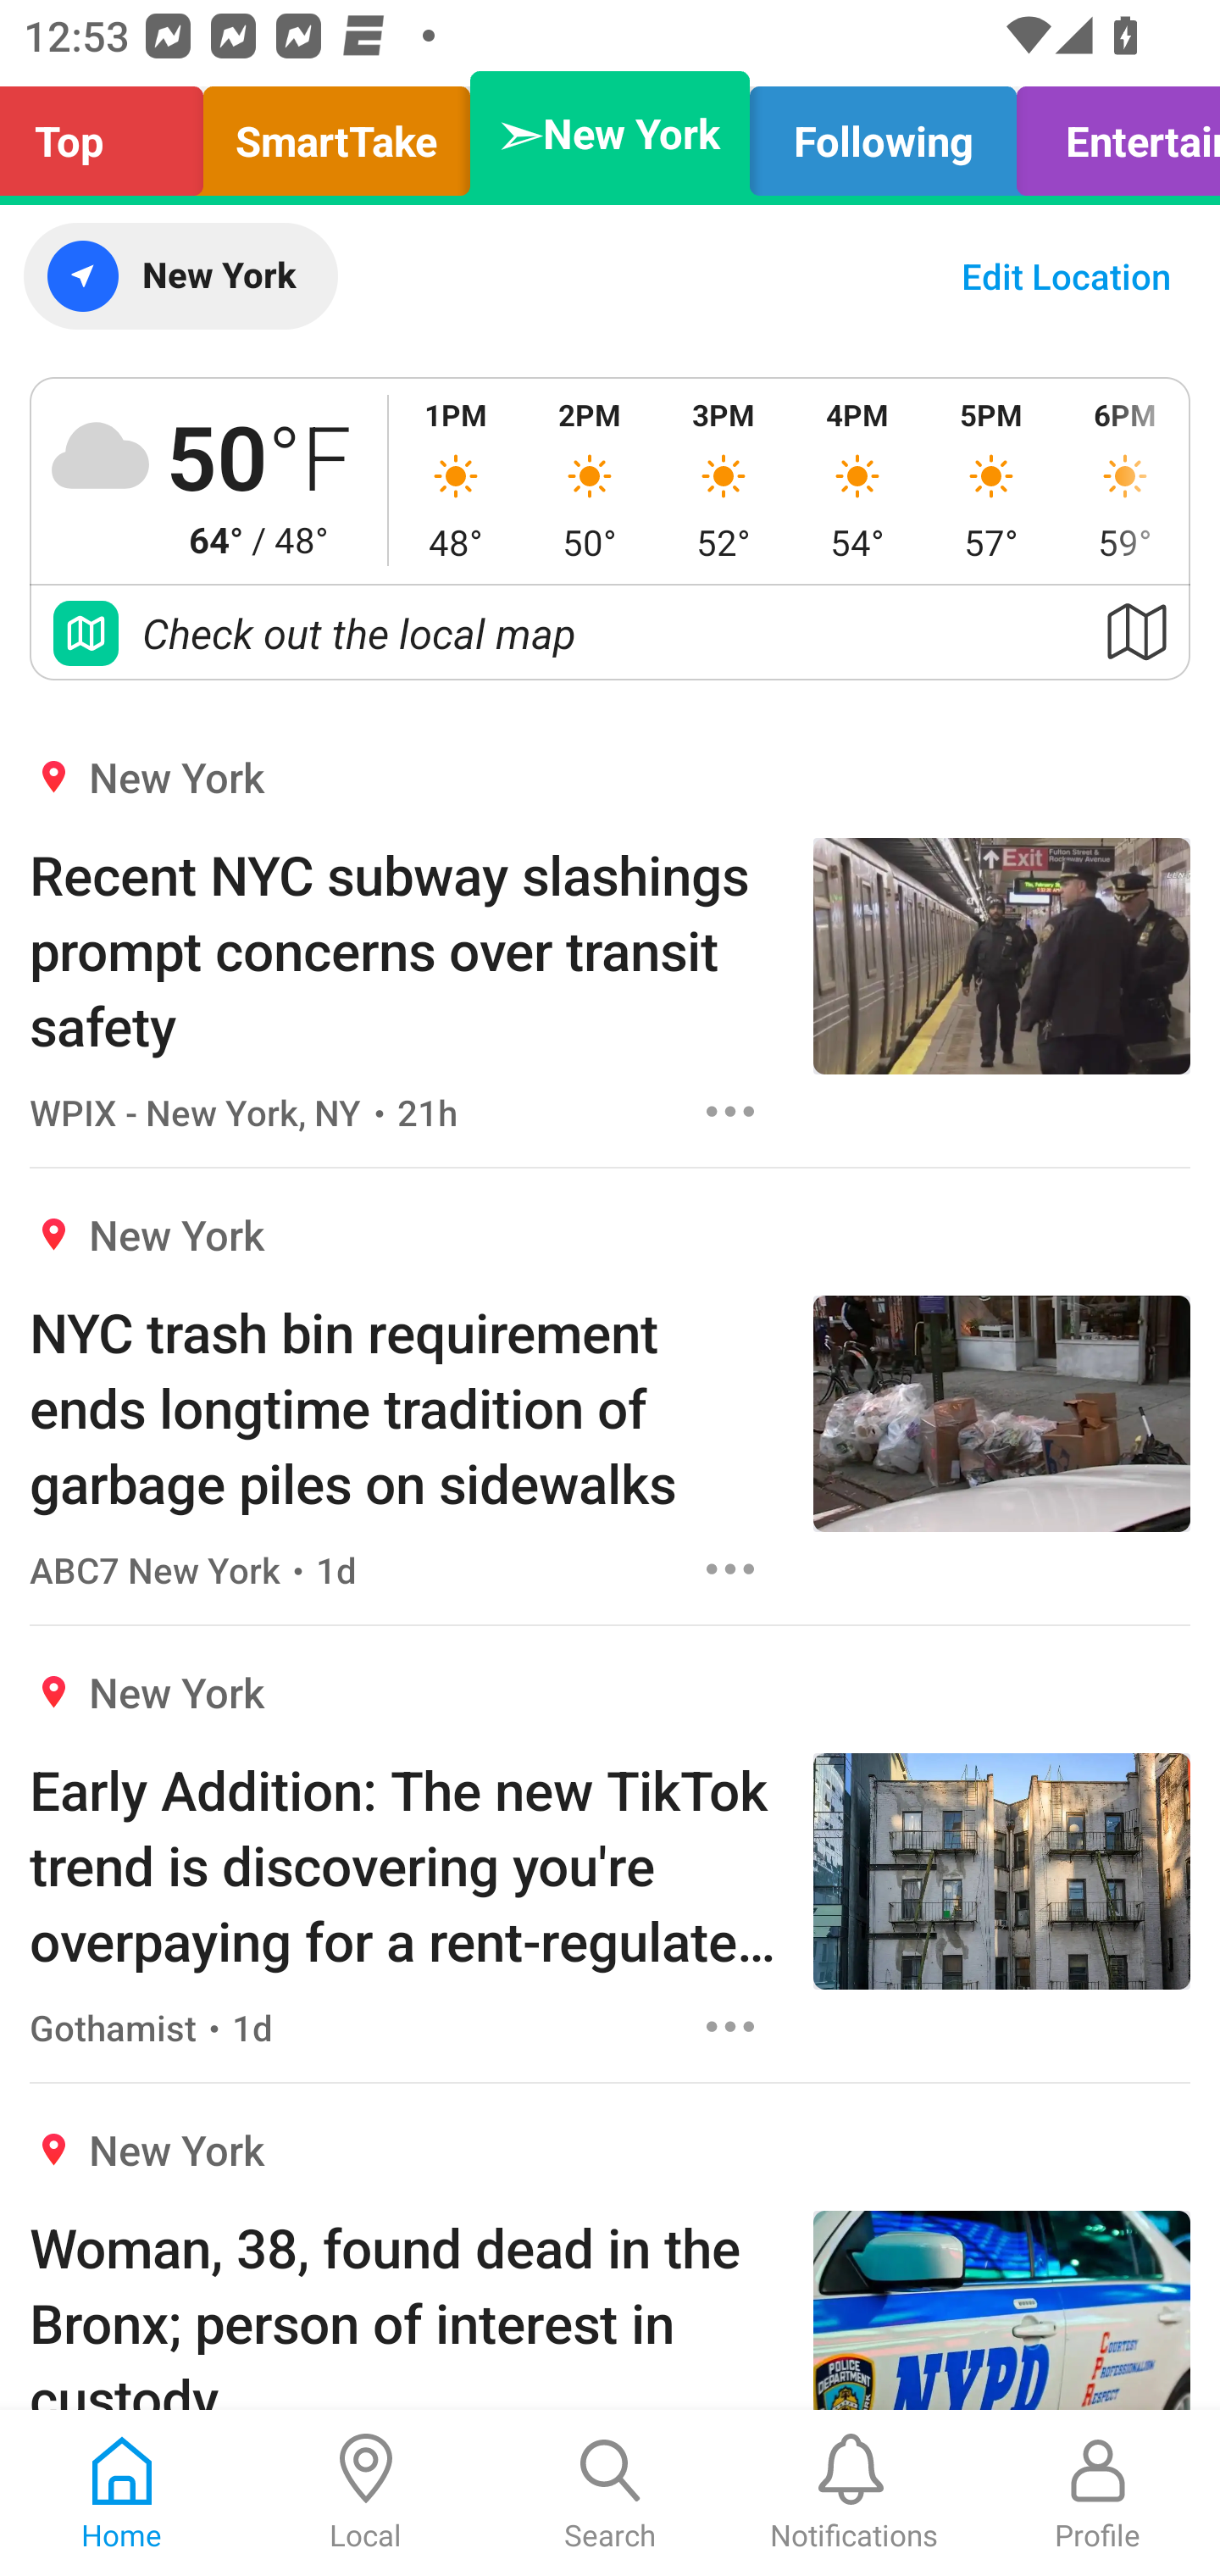 This screenshot has height=2576, width=1220. Describe the element at coordinates (456, 480) in the screenshot. I see `1PM 48°` at that location.